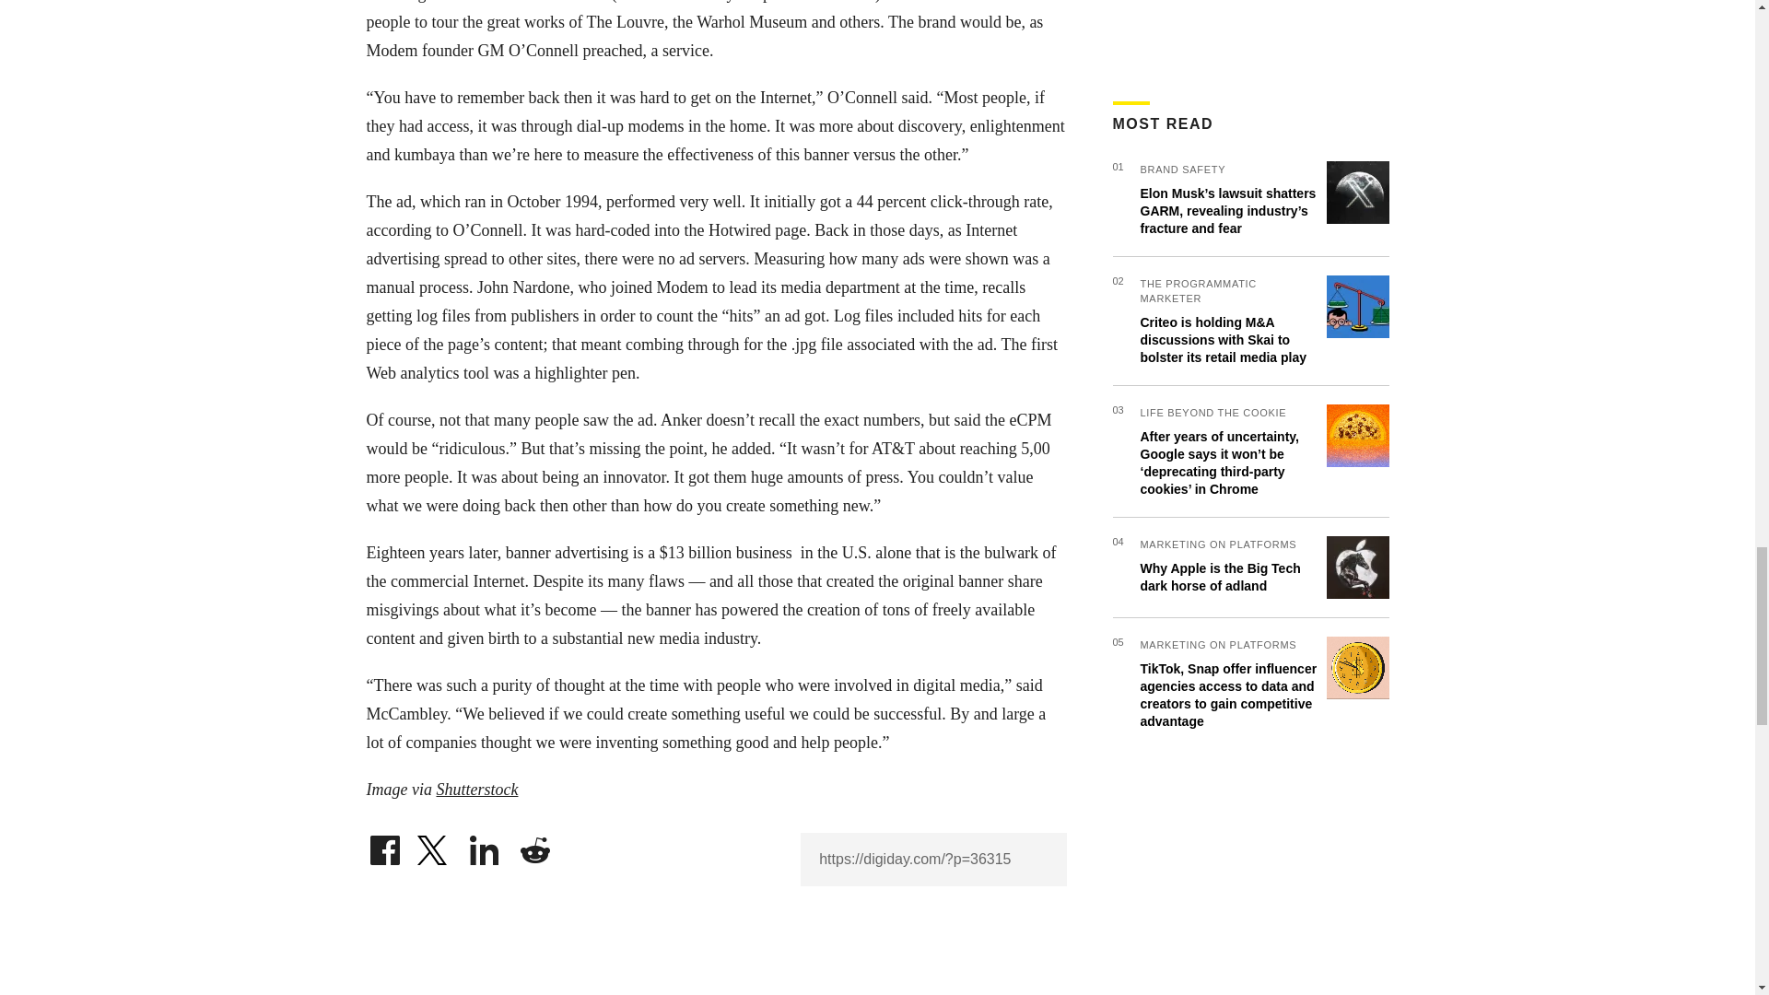 The image size is (1769, 995). Describe the element at coordinates (485, 846) in the screenshot. I see `Share on LinkedIn` at that location.